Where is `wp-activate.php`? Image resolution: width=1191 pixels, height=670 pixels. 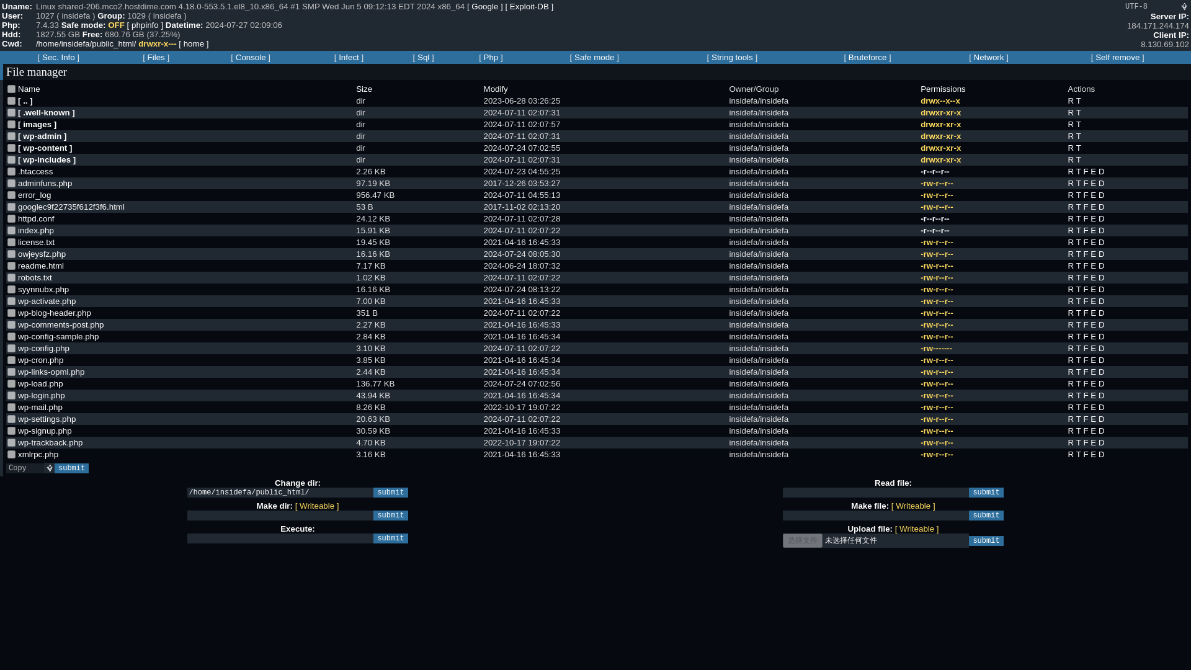 wp-activate.php is located at coordinates (11, 301).